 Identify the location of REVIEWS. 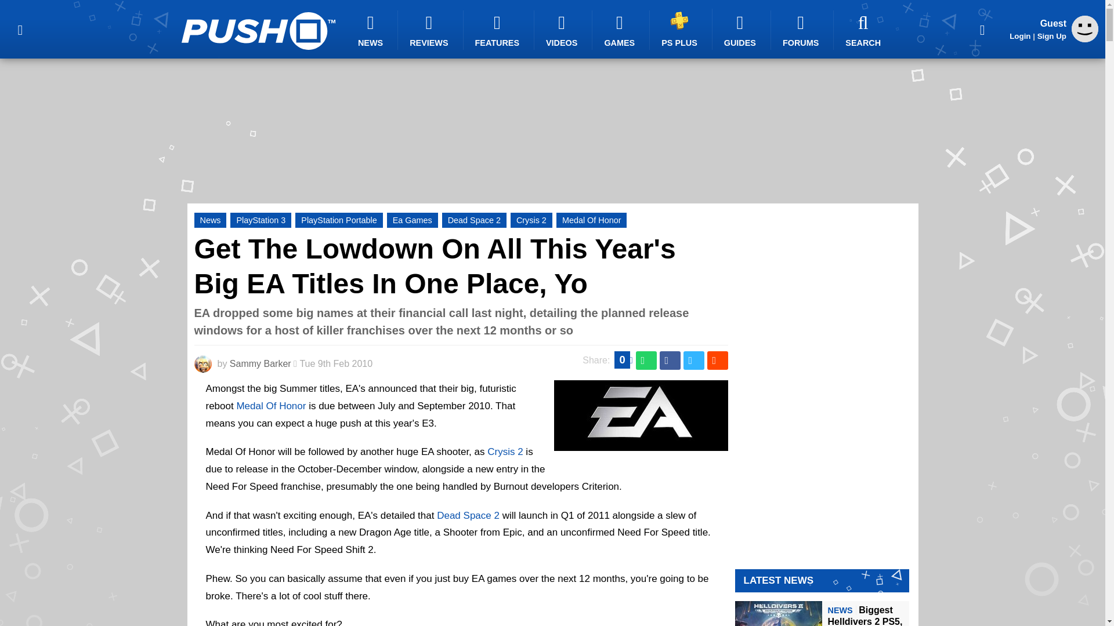
(431, 30).